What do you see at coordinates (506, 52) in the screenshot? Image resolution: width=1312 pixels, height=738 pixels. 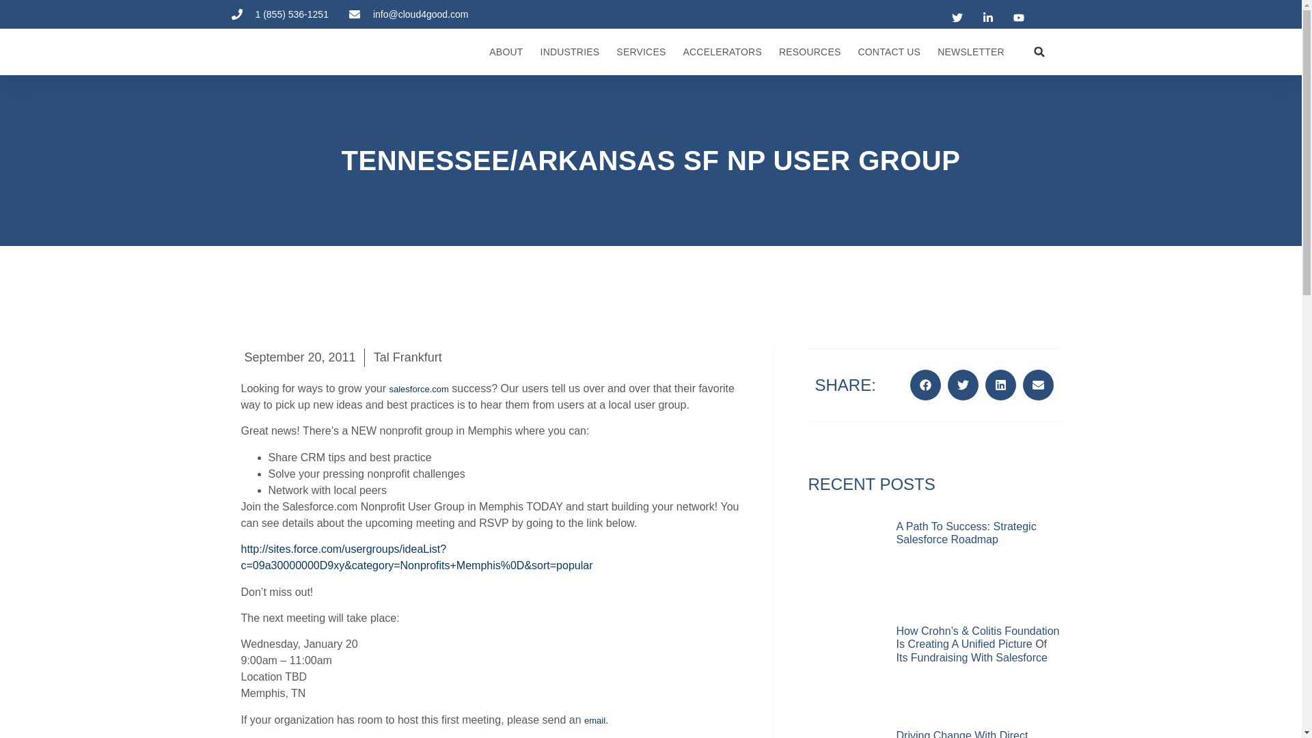 I see `ABOUT` at bounding box center [506, 52].